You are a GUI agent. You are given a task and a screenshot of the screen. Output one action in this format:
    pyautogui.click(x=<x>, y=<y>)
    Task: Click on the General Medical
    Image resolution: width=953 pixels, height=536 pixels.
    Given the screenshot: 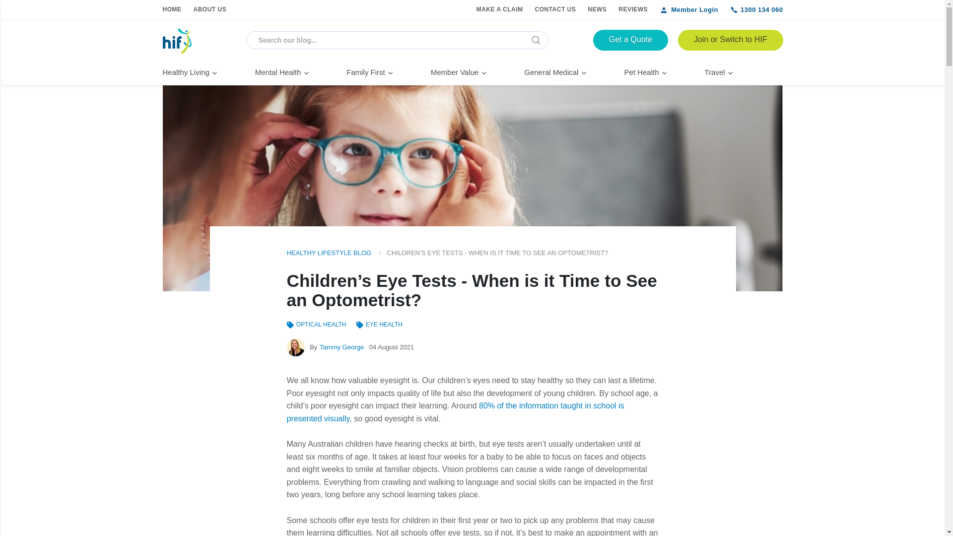 What is the action you would take?
    pyautogui.click(x=556, y=72)
    